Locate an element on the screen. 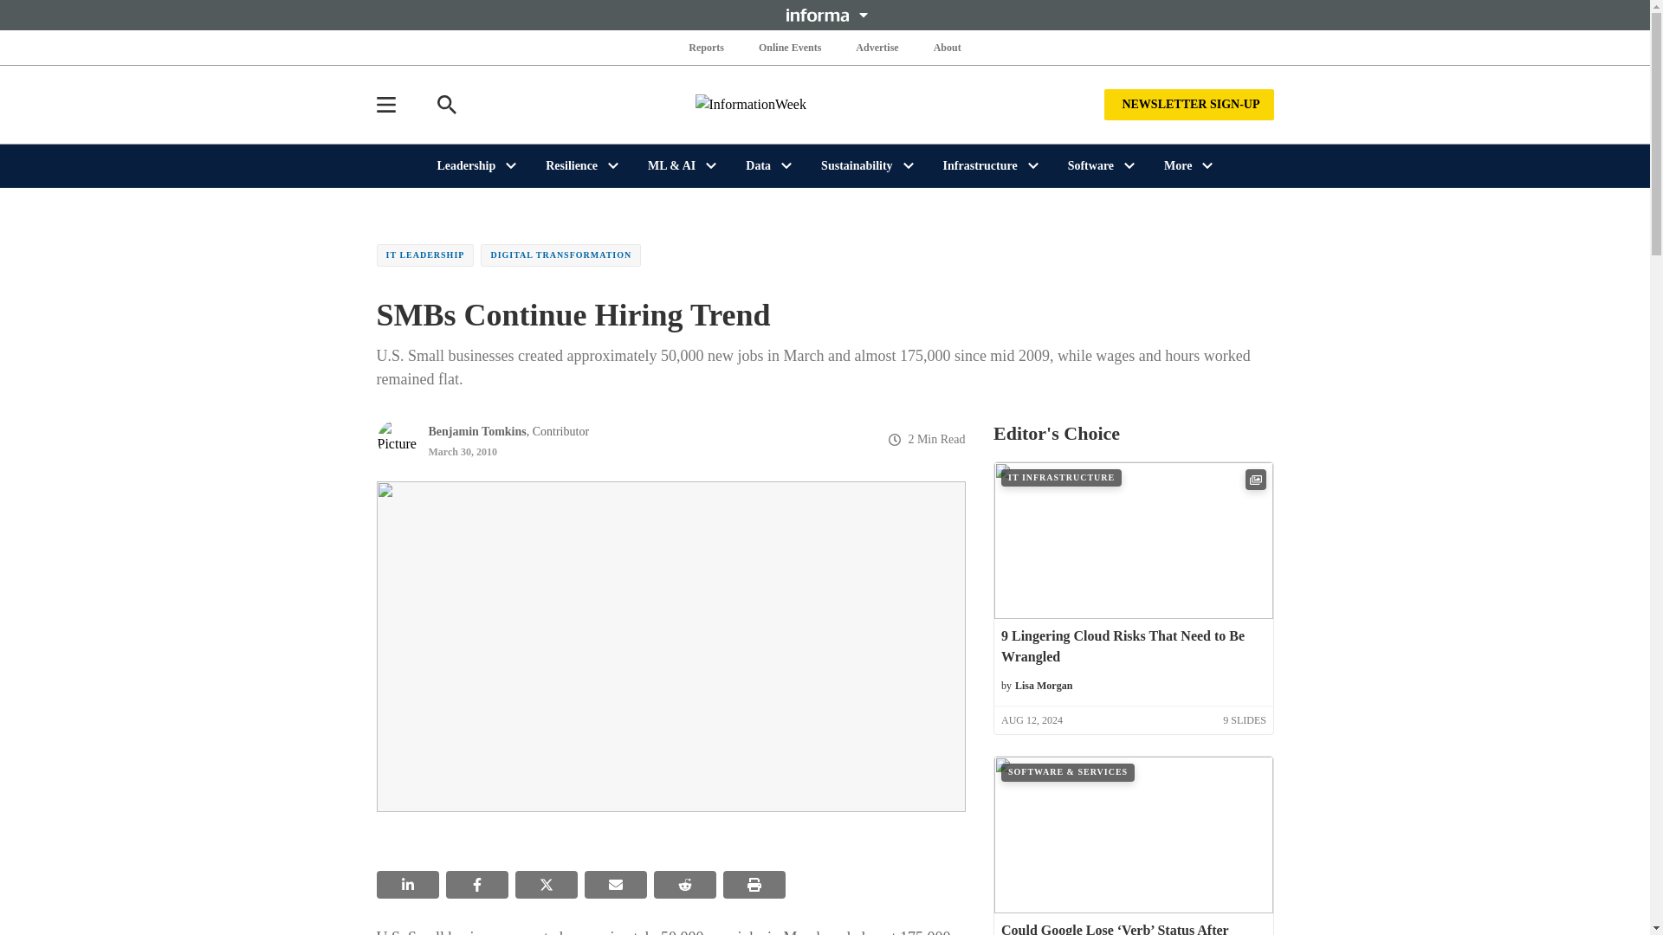 This screenshot has height=935, width=1663. Advertise is located at coordinates (877, 47).